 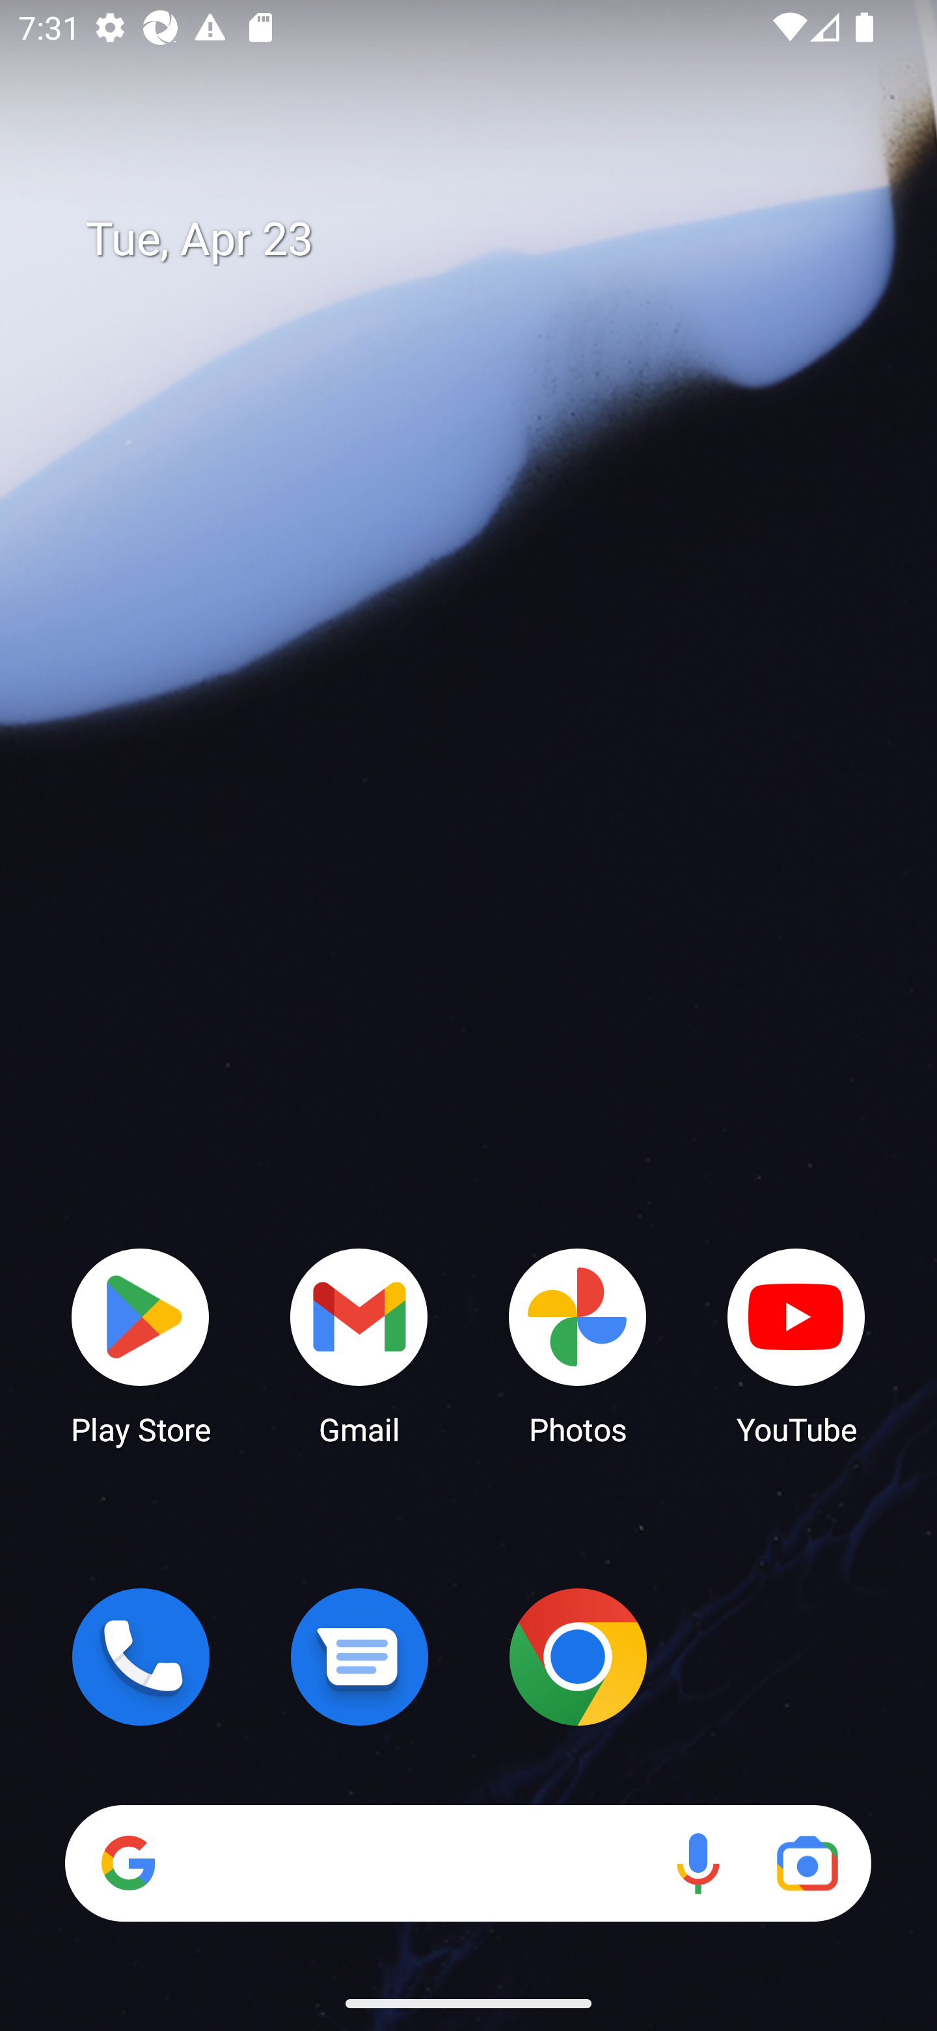 What do you see at coordinates (698, 1863) in the screenshot?
I see `Voice search` at bounding box center [698, 1863].